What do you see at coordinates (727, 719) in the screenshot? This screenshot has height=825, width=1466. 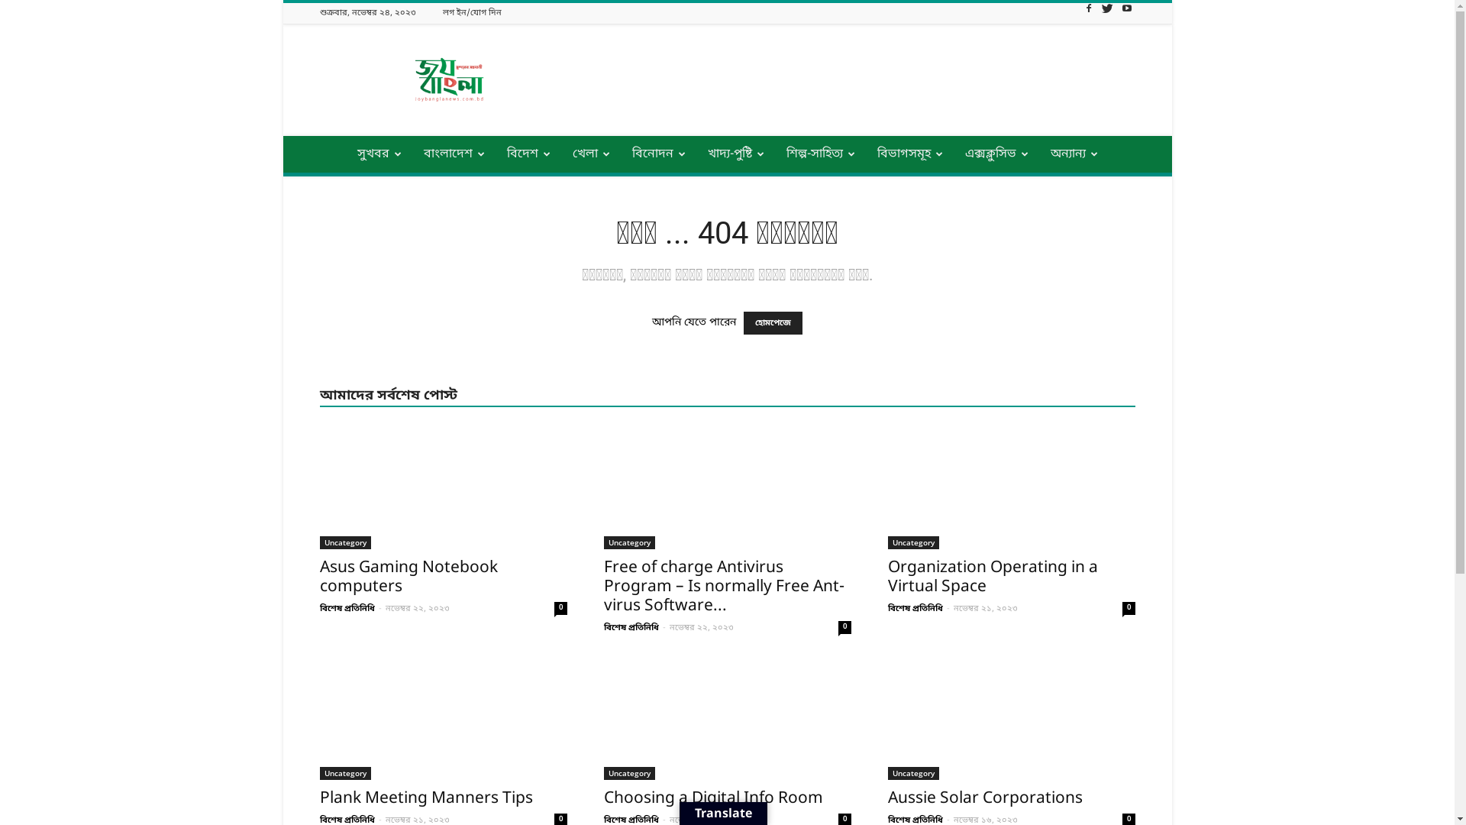 I see `Choosing a Digital Info Room` at bounding box center [727, 719].